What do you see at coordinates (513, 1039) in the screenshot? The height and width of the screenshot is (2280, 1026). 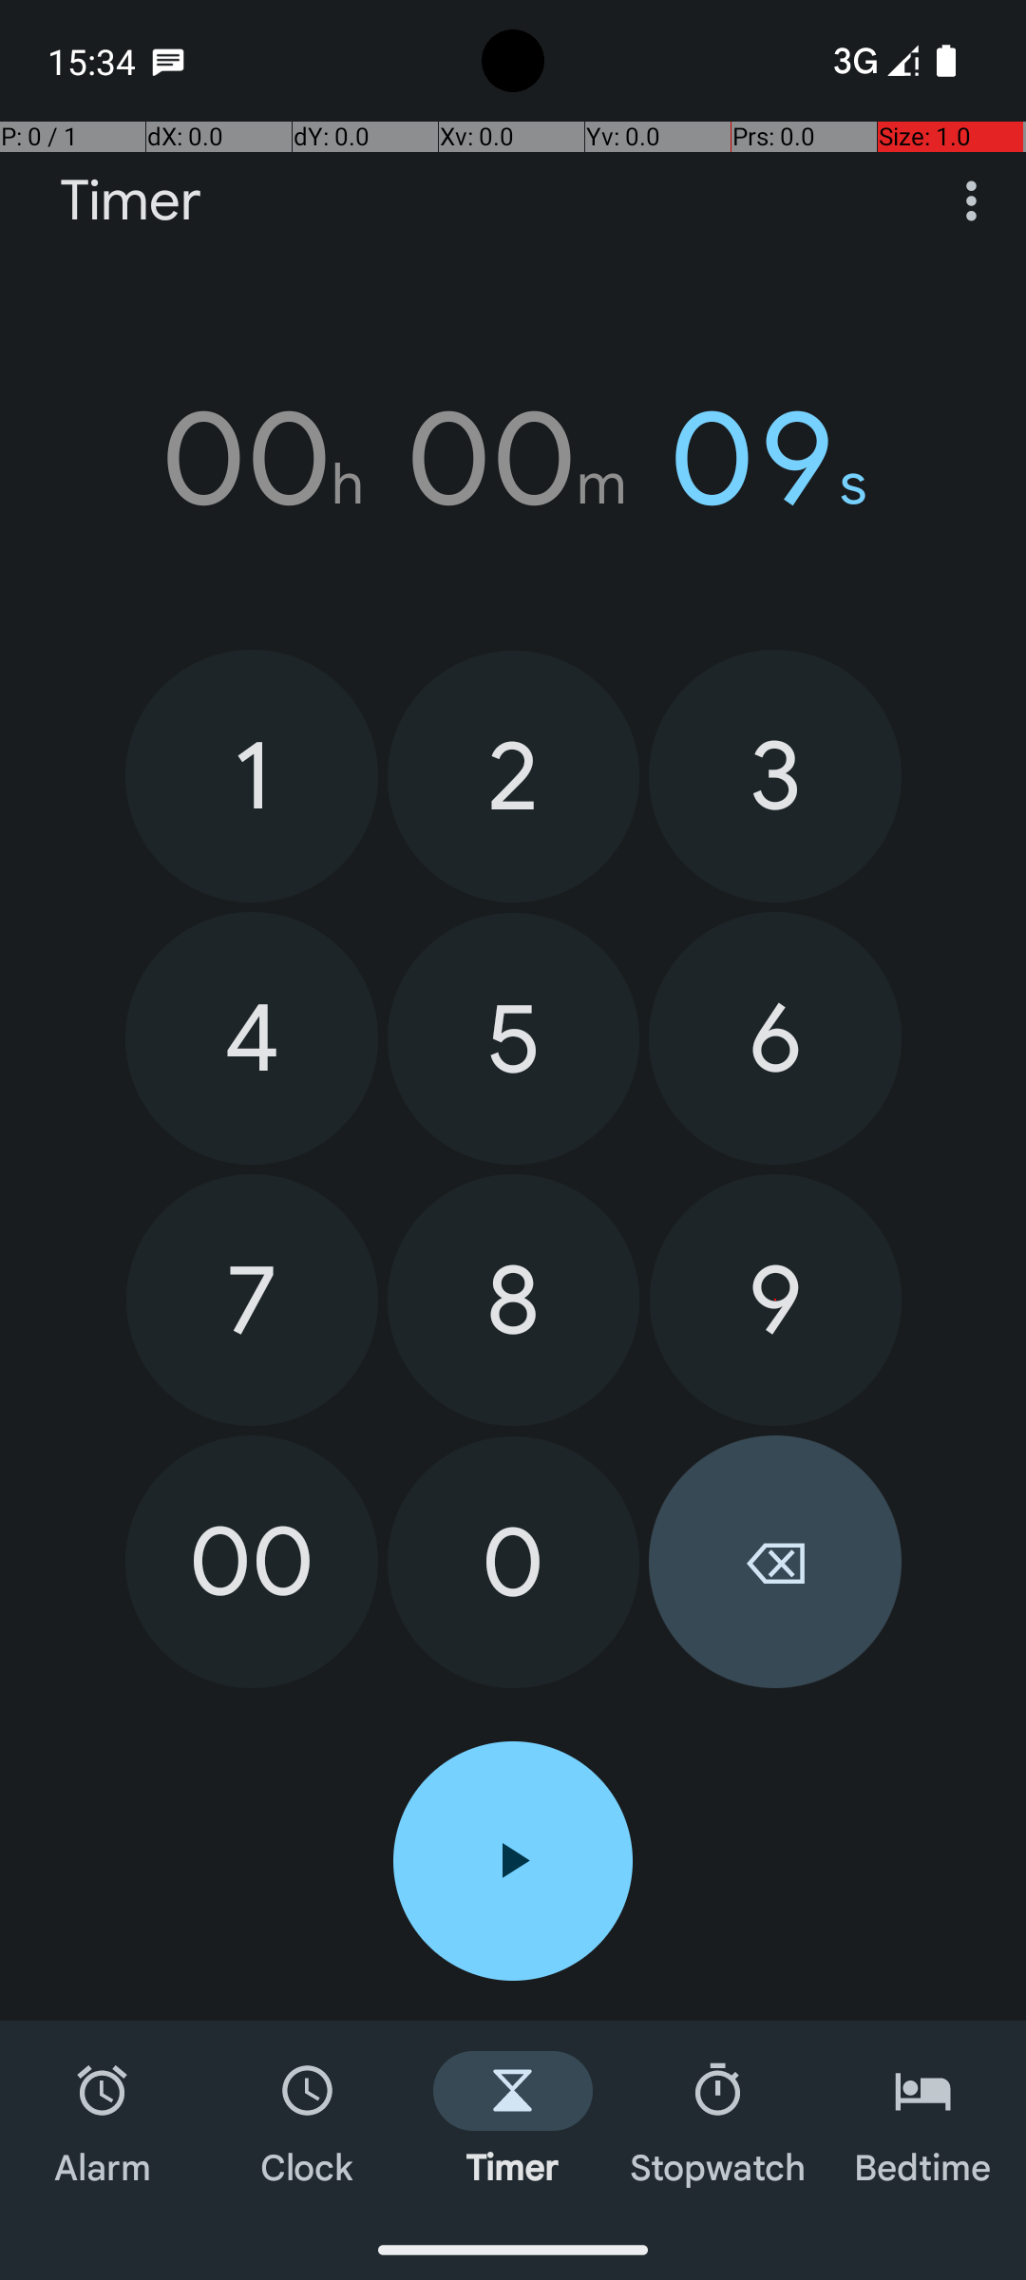 I see `5` at bounding box center [513, 1039].